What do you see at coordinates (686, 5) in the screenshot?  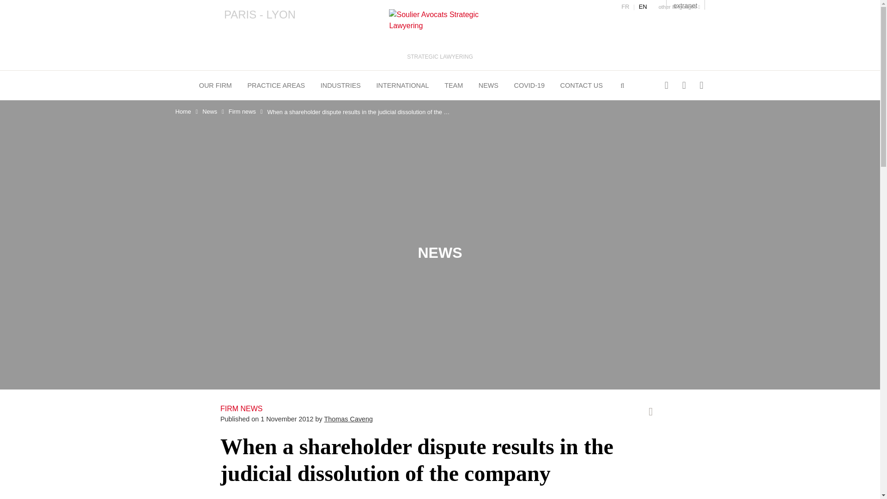 I see `extranet` at bounding box center [686, 5].